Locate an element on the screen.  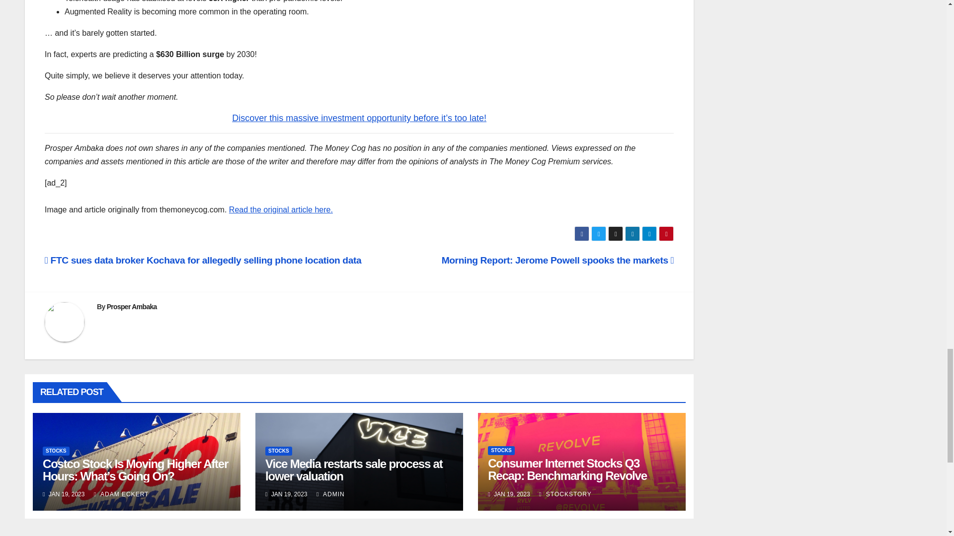
Morning Report: Jerome Powell spooks the markets is located at coordinates (557, 260).